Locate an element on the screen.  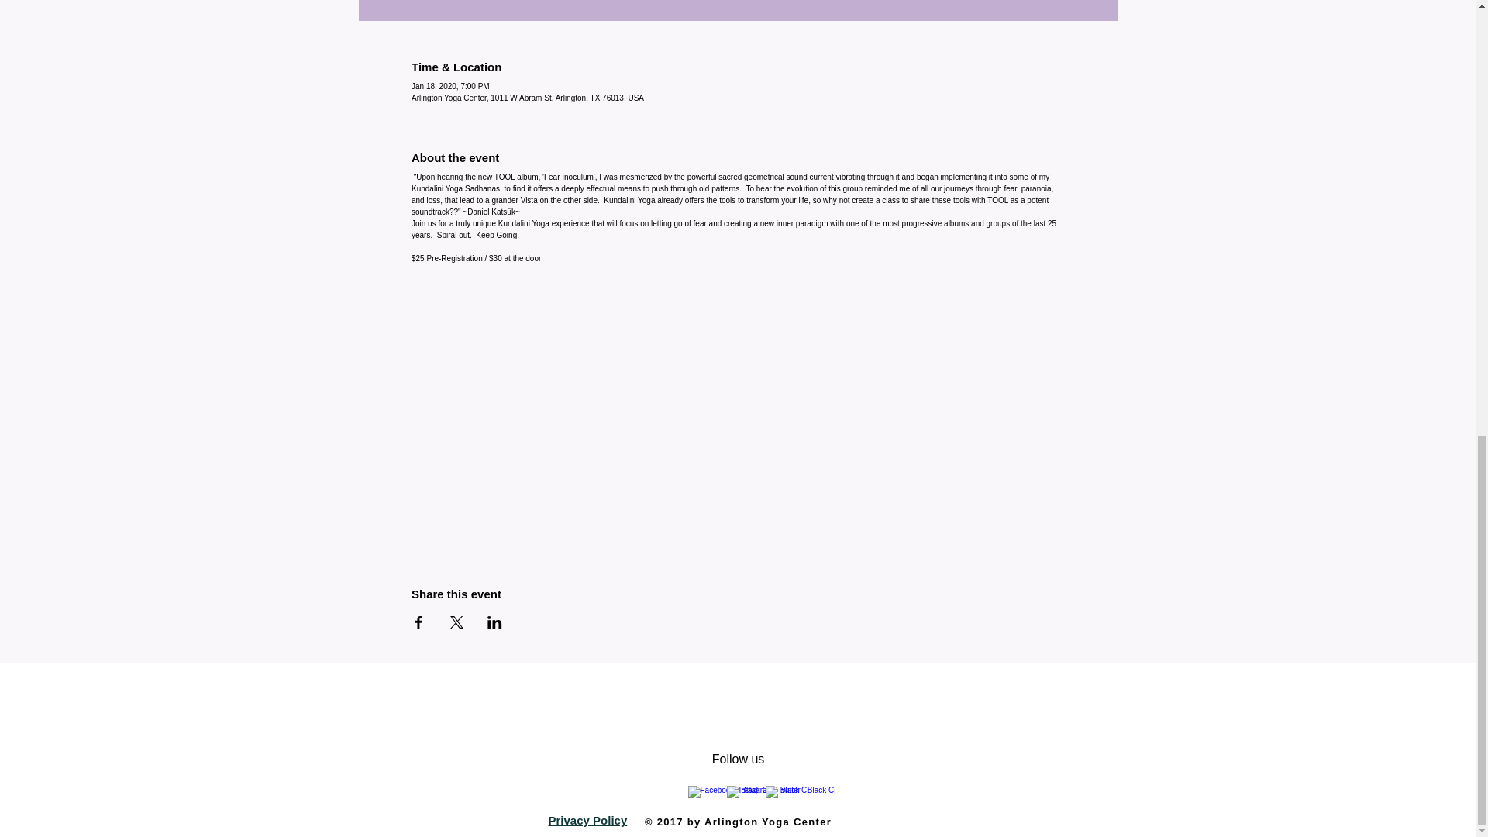
Privacy Policy is located at coordinates (588, 820).